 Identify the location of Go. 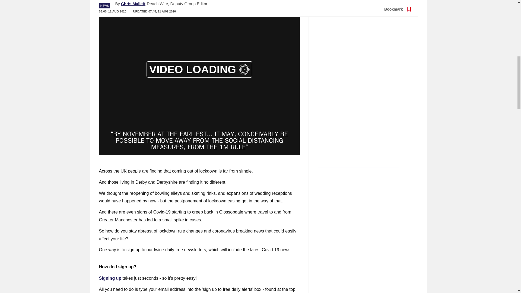
(151, 4).